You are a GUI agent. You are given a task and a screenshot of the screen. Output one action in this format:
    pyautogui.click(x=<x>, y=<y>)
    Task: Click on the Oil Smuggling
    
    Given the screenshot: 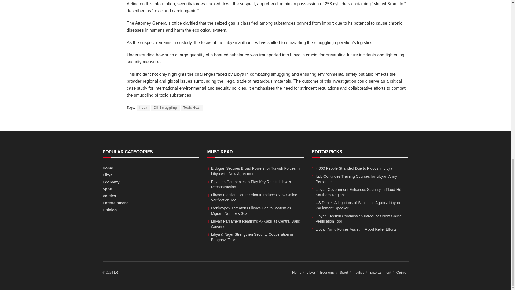 What is the action you would take?
    pyautogui.click(x=165, y=107)
    